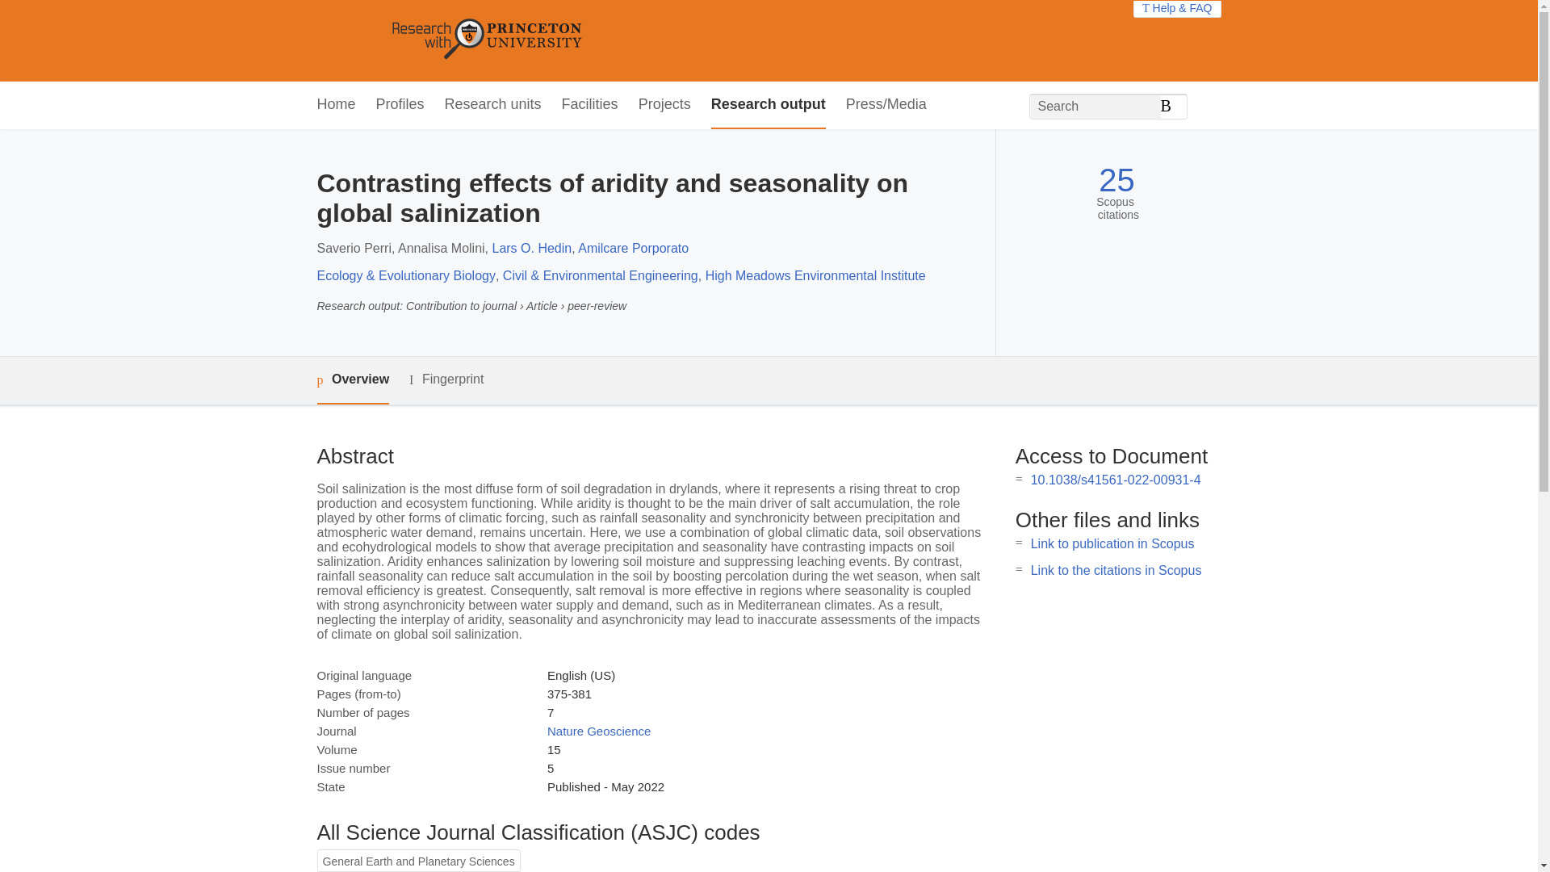 This screenshot has height=872, width=1550. Describe the element at coordinates (604, 40) in the screenshot. I see `Princeton University Home` at that location.